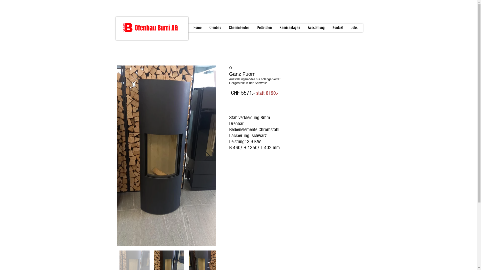  I want to click on Ofenbau, so click(215, 27).